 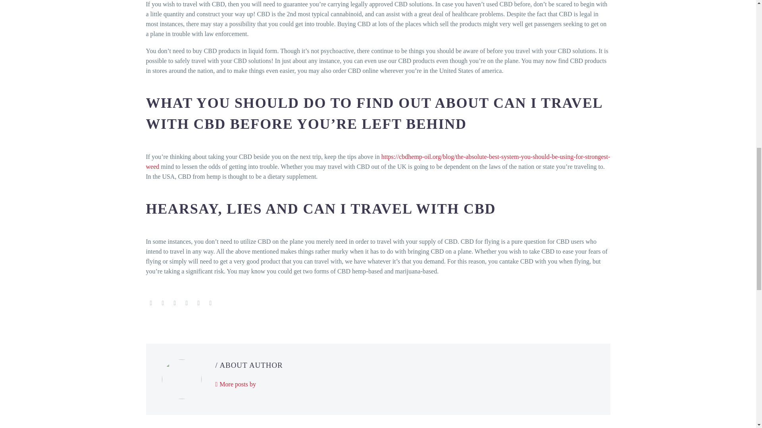 What do you see at coordinates (151, 303) in the screenshot?
I see `Facebook` at bounding box center [151, 303].